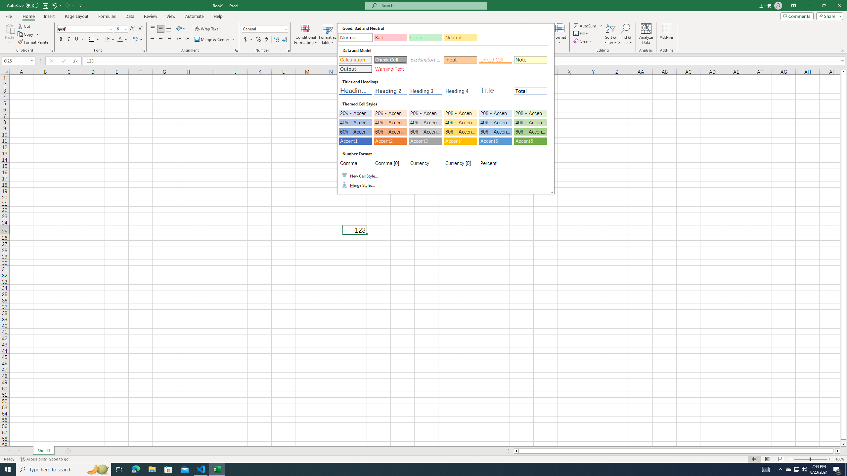 Image resolution: width=847 pixels, height=476 pixels. Describe the element at coordinates (132, 29) in the screenshot. I see `Increase Font Size` at that location.